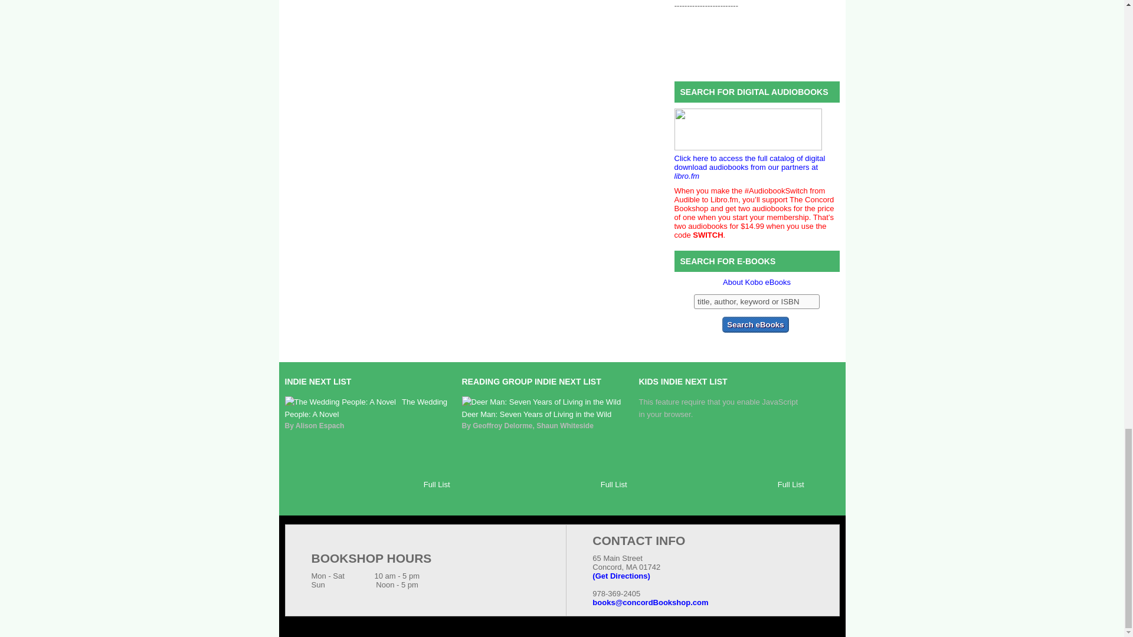 Image resolution: width=1133 pixels, height=637 pixels. I want to click on title, author, keyword or ISBN, so click(757, 301).